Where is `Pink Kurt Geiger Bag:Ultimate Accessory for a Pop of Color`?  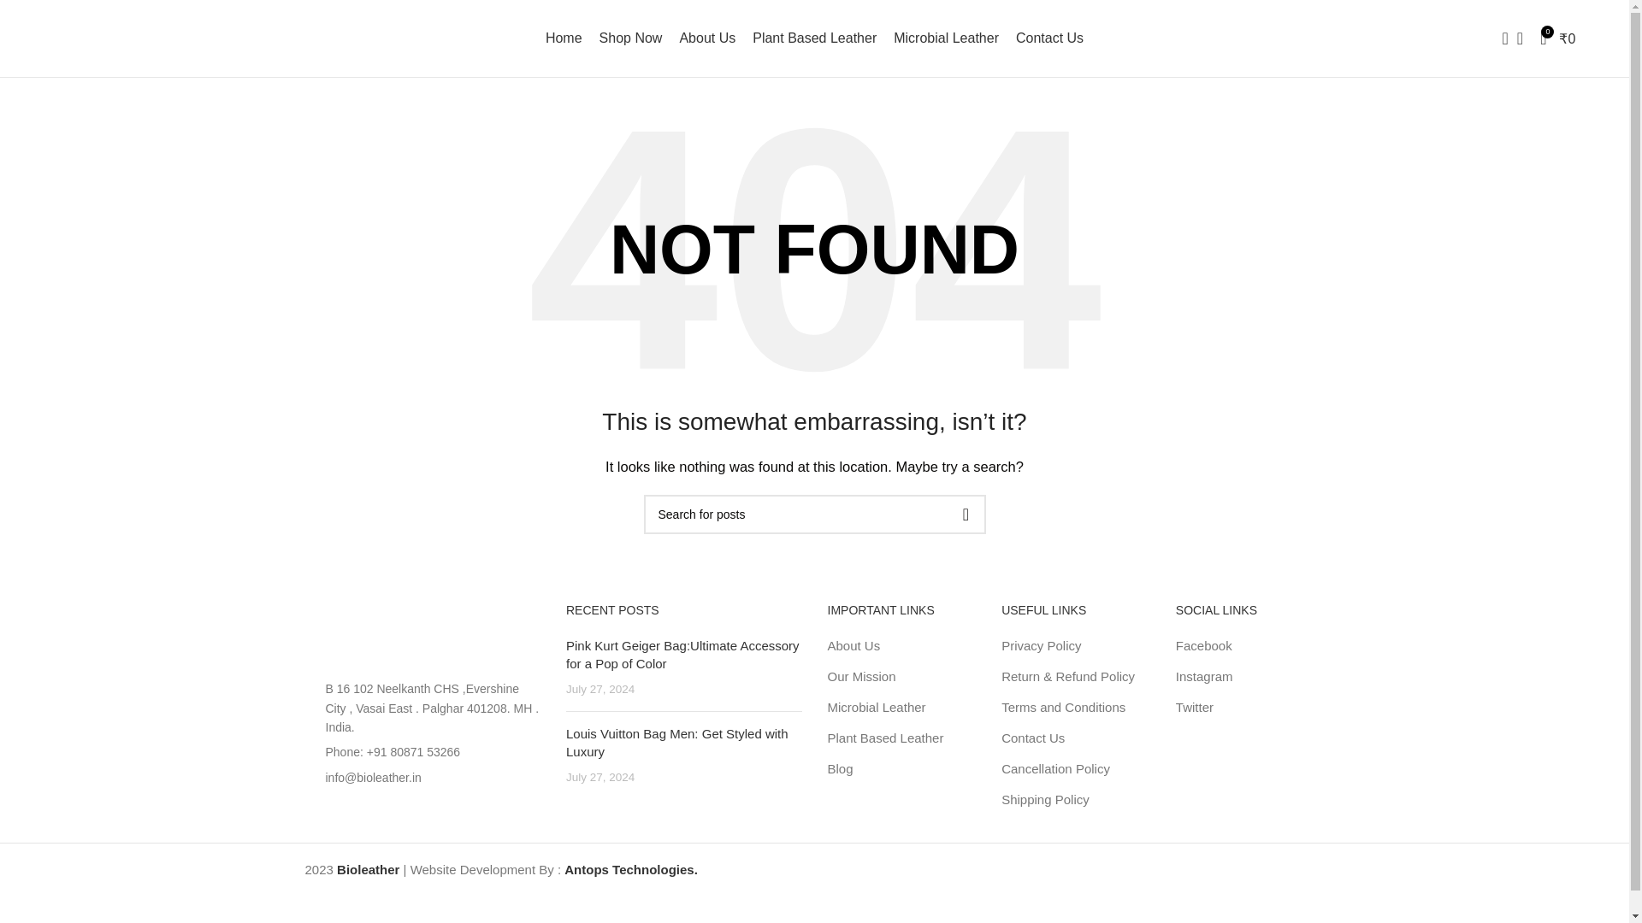 Pink Kurt Geiger Bag:Ultimate Accessory for a Pop of Color is located at coordinates (682, 655).